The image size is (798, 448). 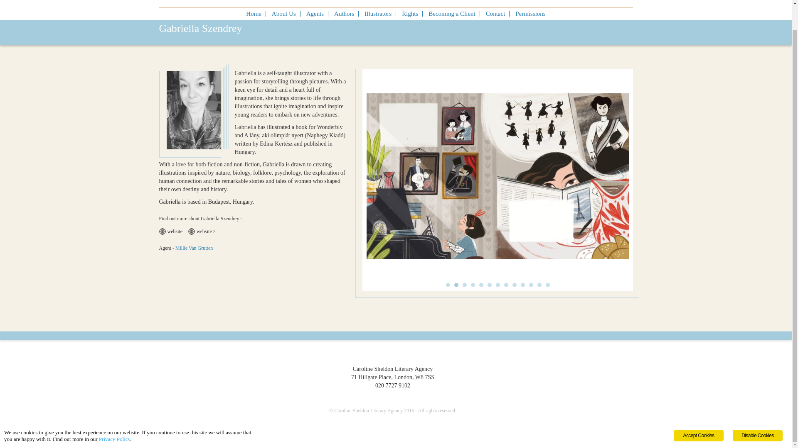 What do you see at coordinates (698, 409) in the screenshot?
I see `Accept Cookies` at bounding box center [698, 409].